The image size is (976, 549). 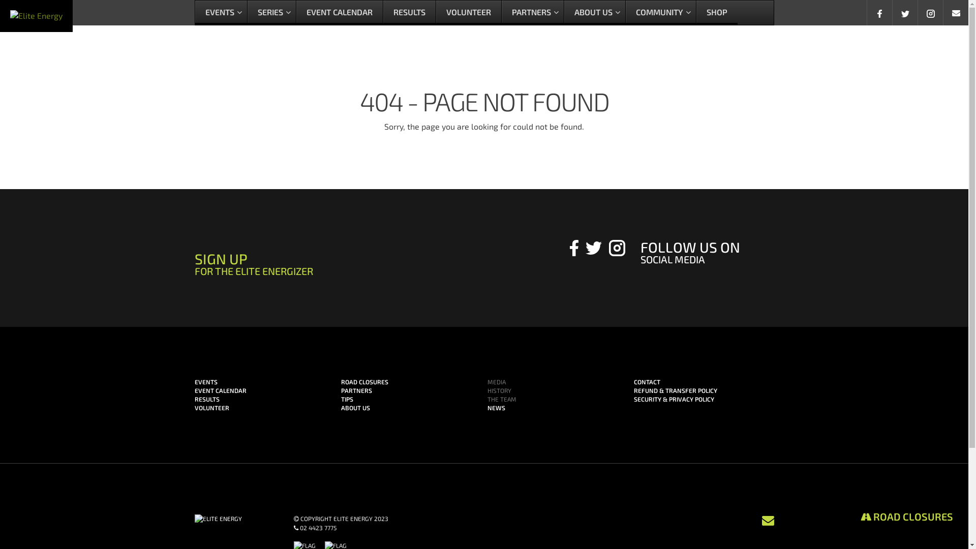 What do you see at coordinates (674, 399) in the screenshot?
I see `SECURITY & PRIVACY POLICY` at bounding box center [674, 399].